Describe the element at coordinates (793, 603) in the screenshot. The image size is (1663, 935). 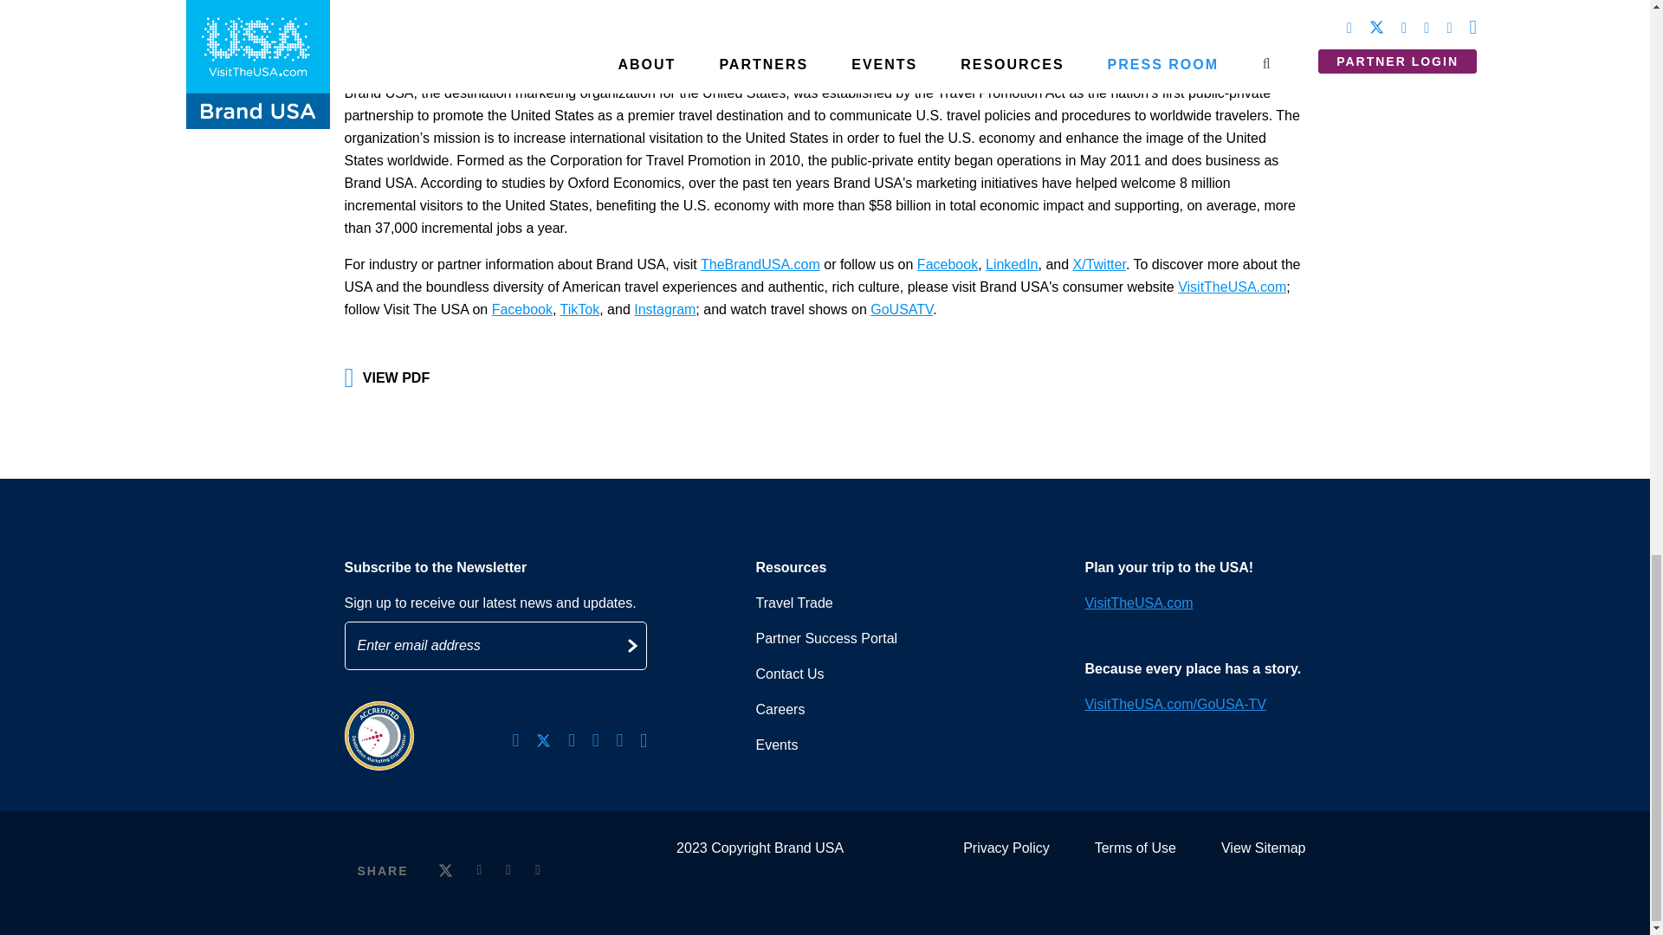
I see `Travel Trade` at that location.